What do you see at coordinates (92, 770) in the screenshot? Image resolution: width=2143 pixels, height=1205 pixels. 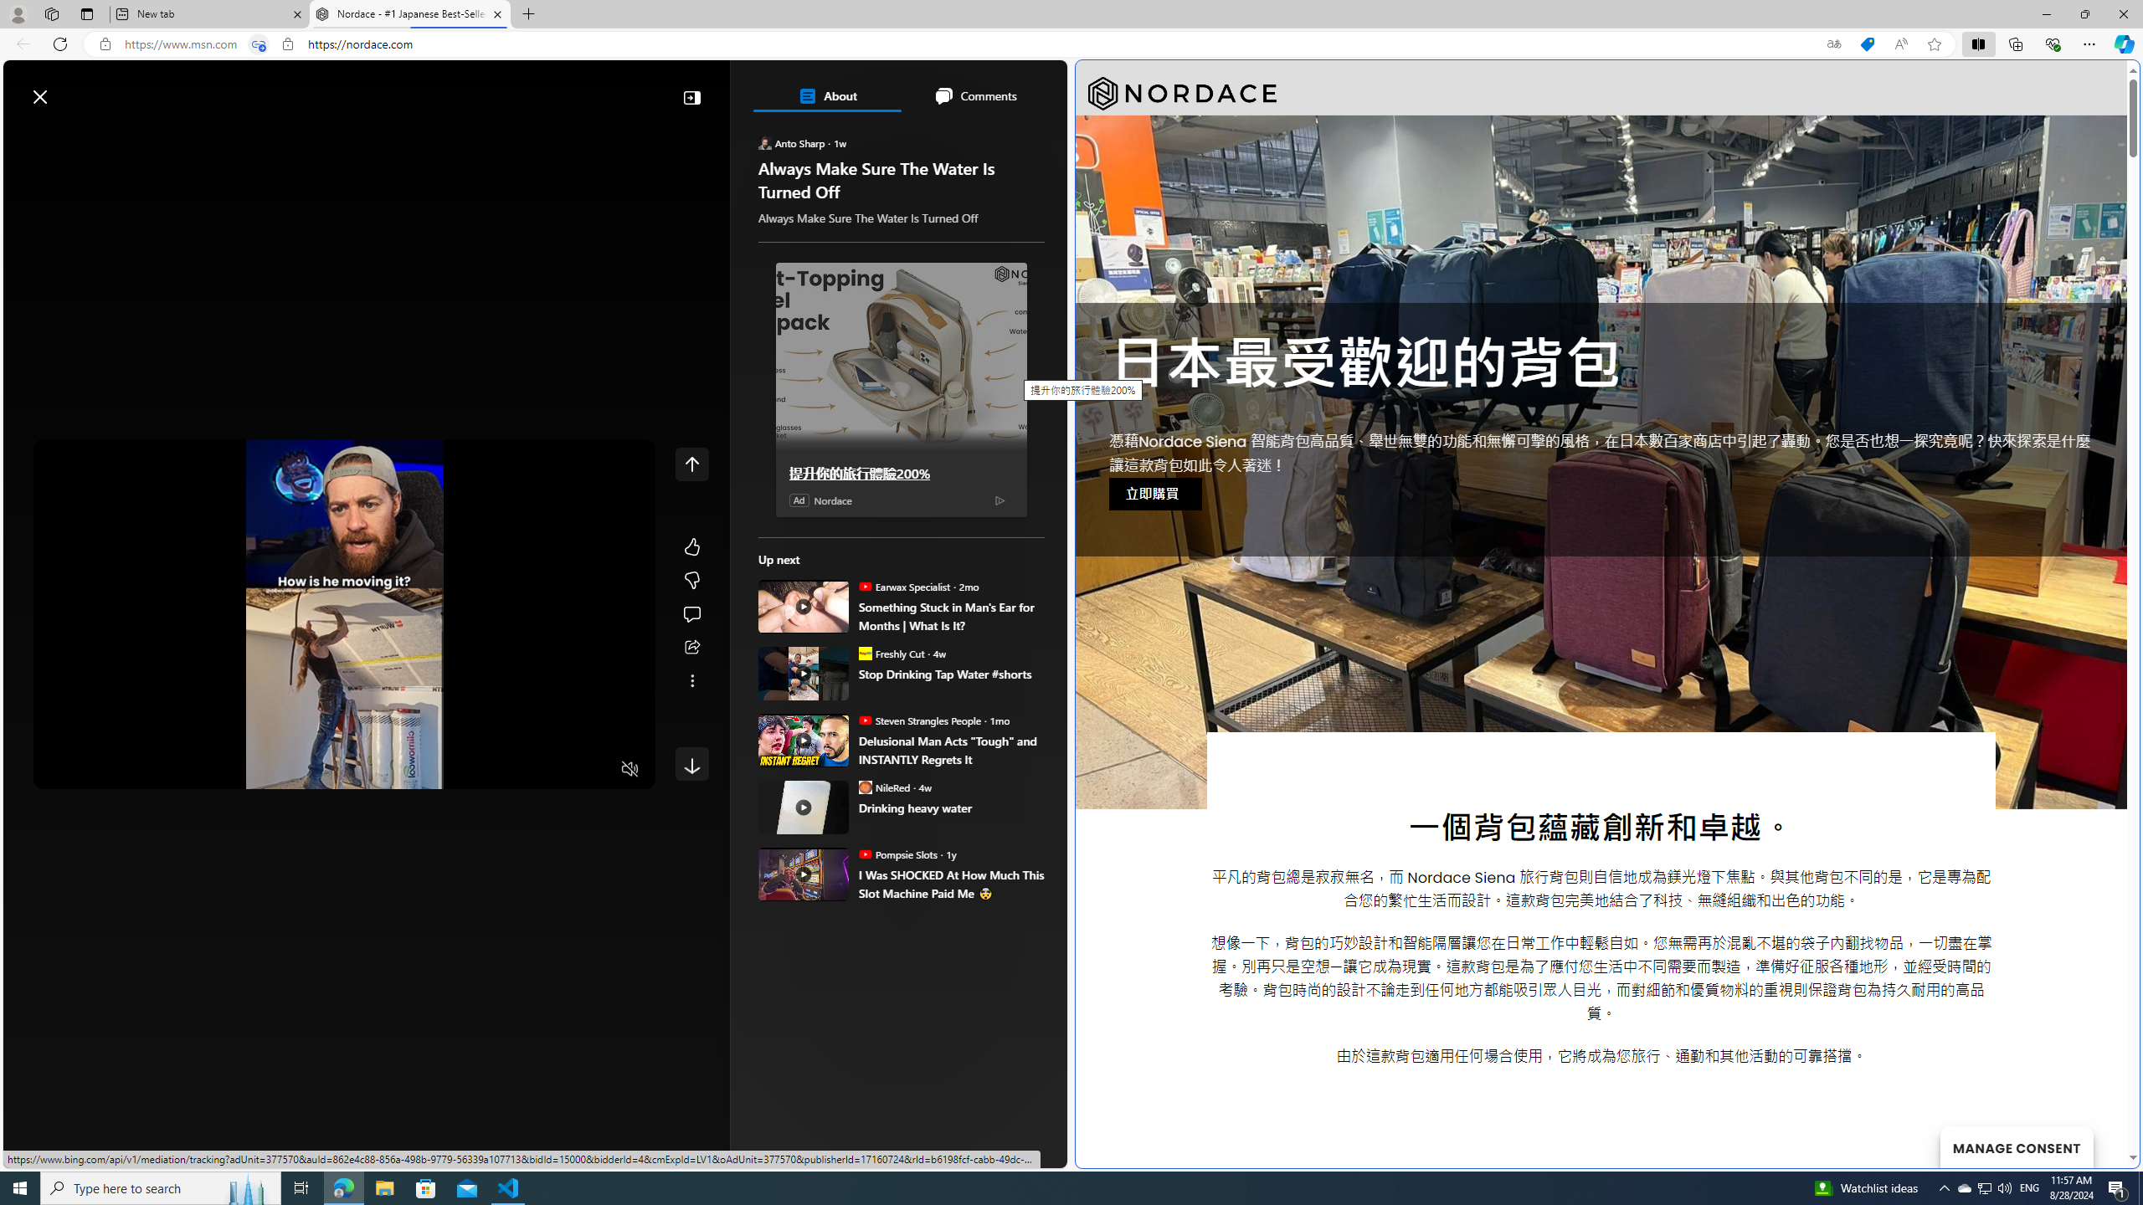 I see `Seek Back` at bounding box center [92, 770].